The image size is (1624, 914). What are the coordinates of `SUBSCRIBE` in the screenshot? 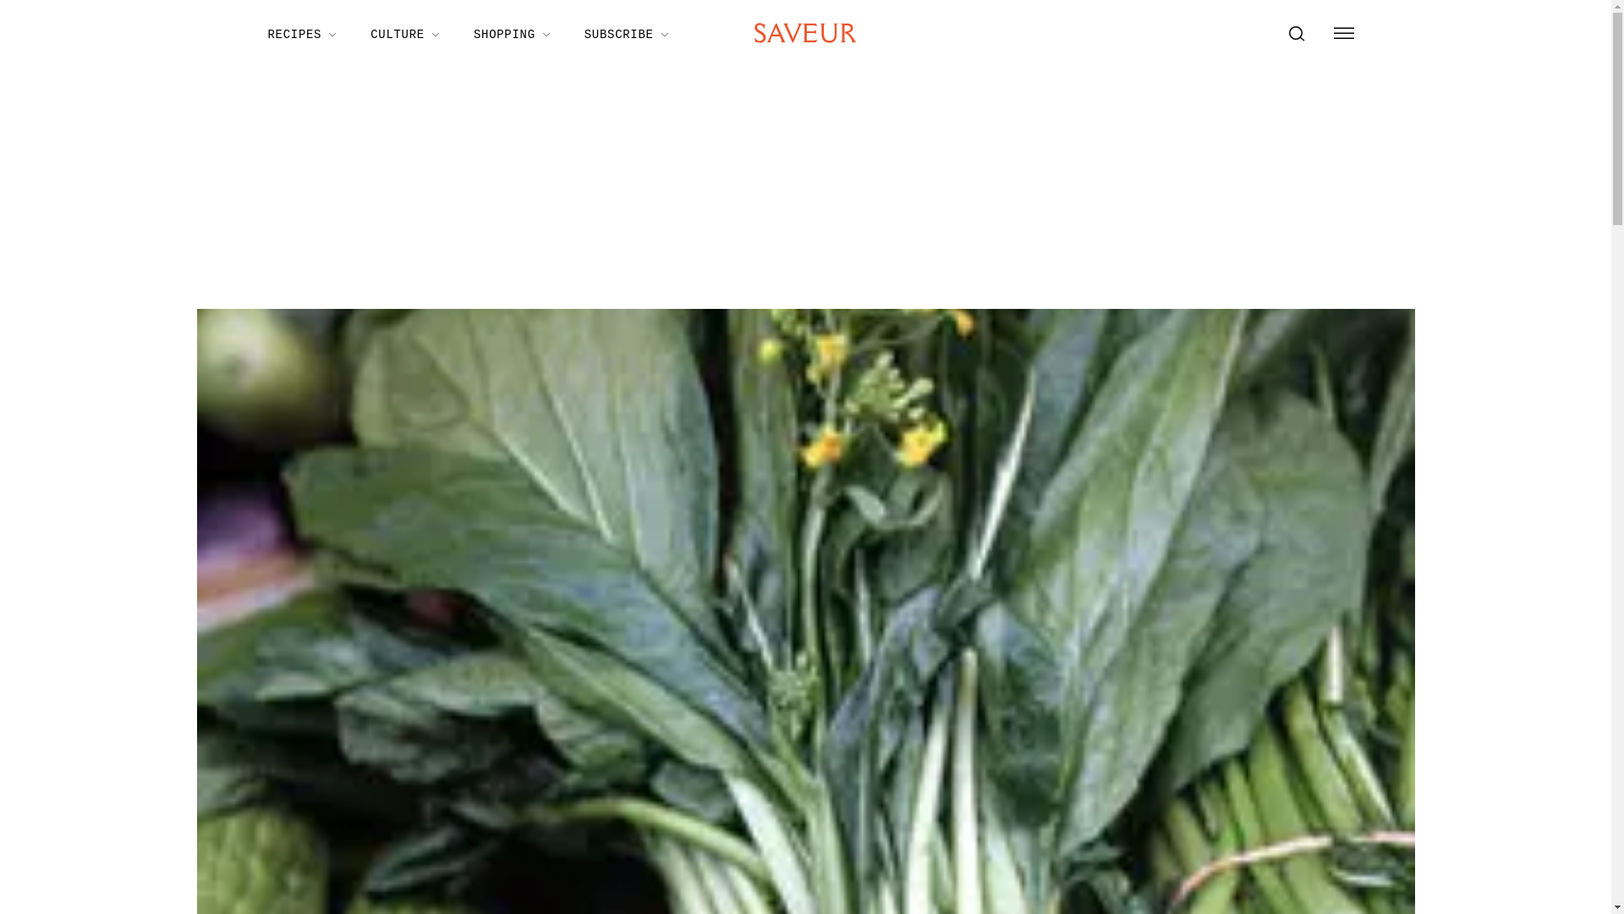 It's located at (626, 34).